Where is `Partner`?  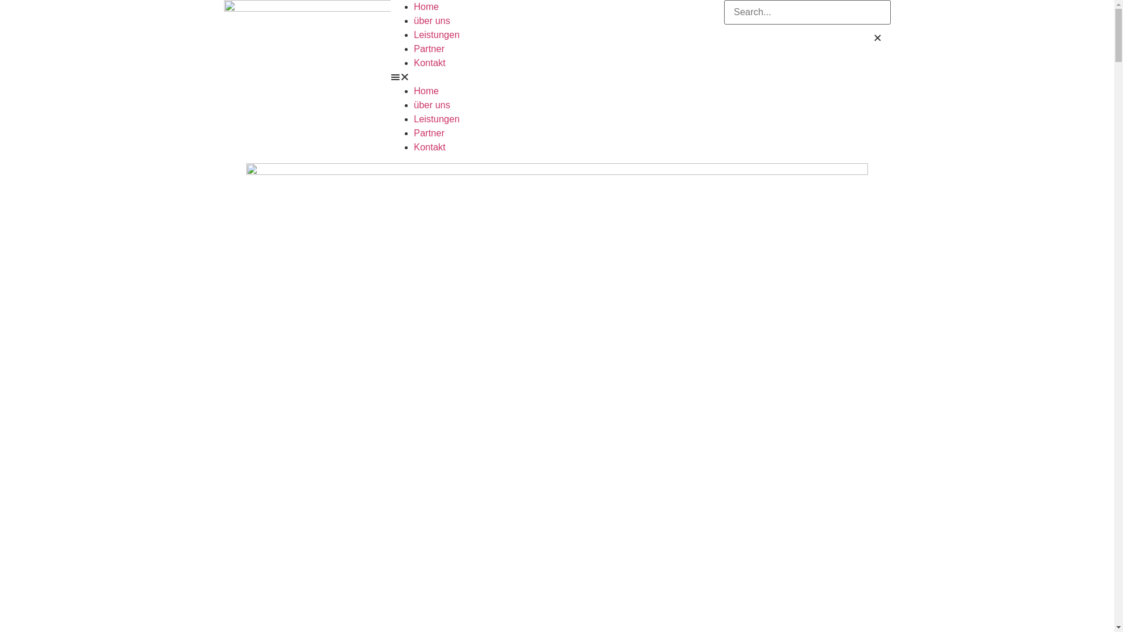 Partner is located at coordinates (429, 133).